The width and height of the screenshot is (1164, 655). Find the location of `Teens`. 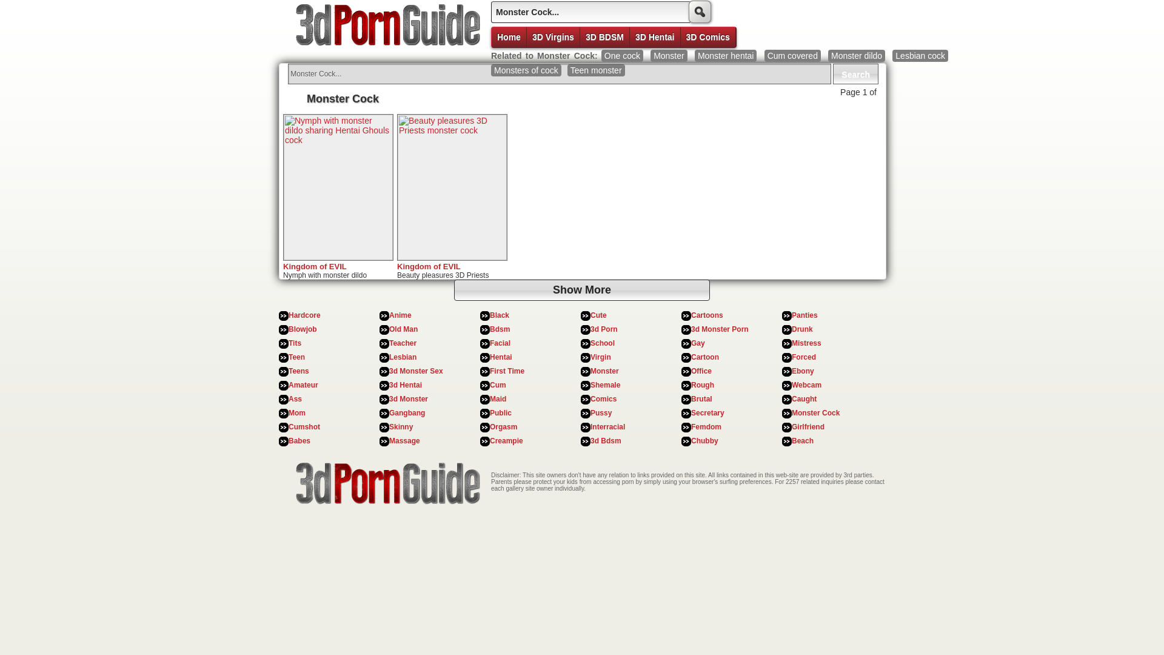

Teens is located at coordinates (299, 371).